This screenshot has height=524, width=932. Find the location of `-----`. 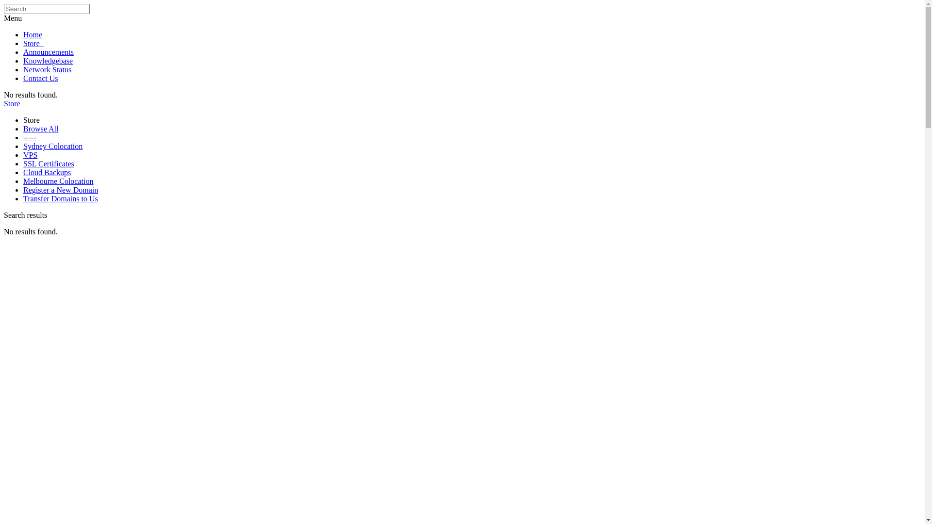

----- is located at coordinates (30, 138).